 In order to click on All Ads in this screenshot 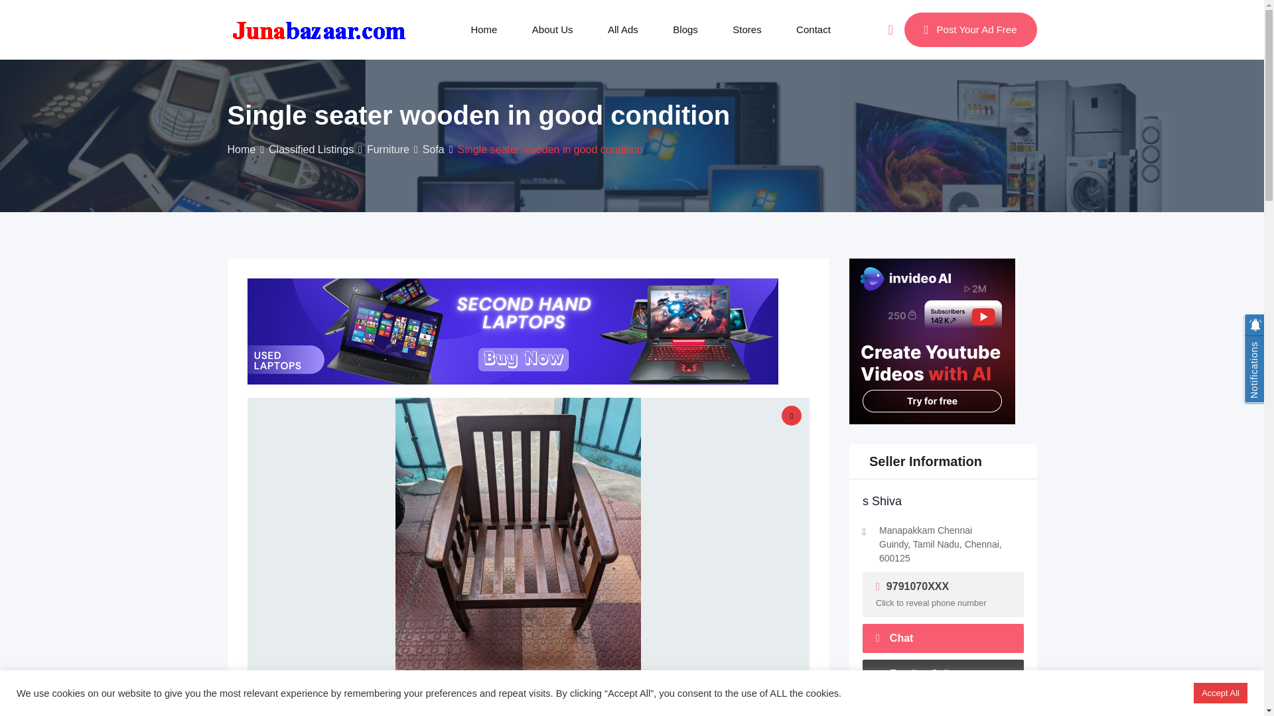, I will do `click(623, 29)`.